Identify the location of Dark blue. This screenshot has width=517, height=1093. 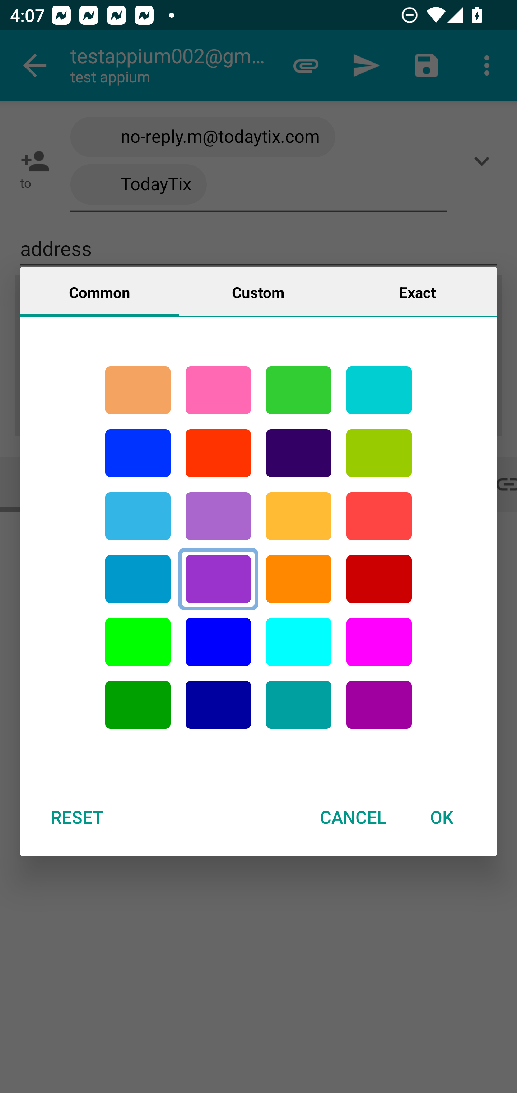
(218, 705).